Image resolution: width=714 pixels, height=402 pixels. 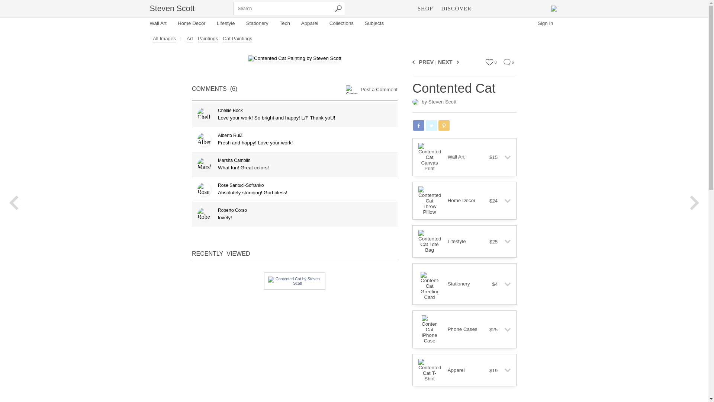 What do you see at coordinates (489, 62) in the screenshot?
I see `Favorite` at bounding box center [489, 62].